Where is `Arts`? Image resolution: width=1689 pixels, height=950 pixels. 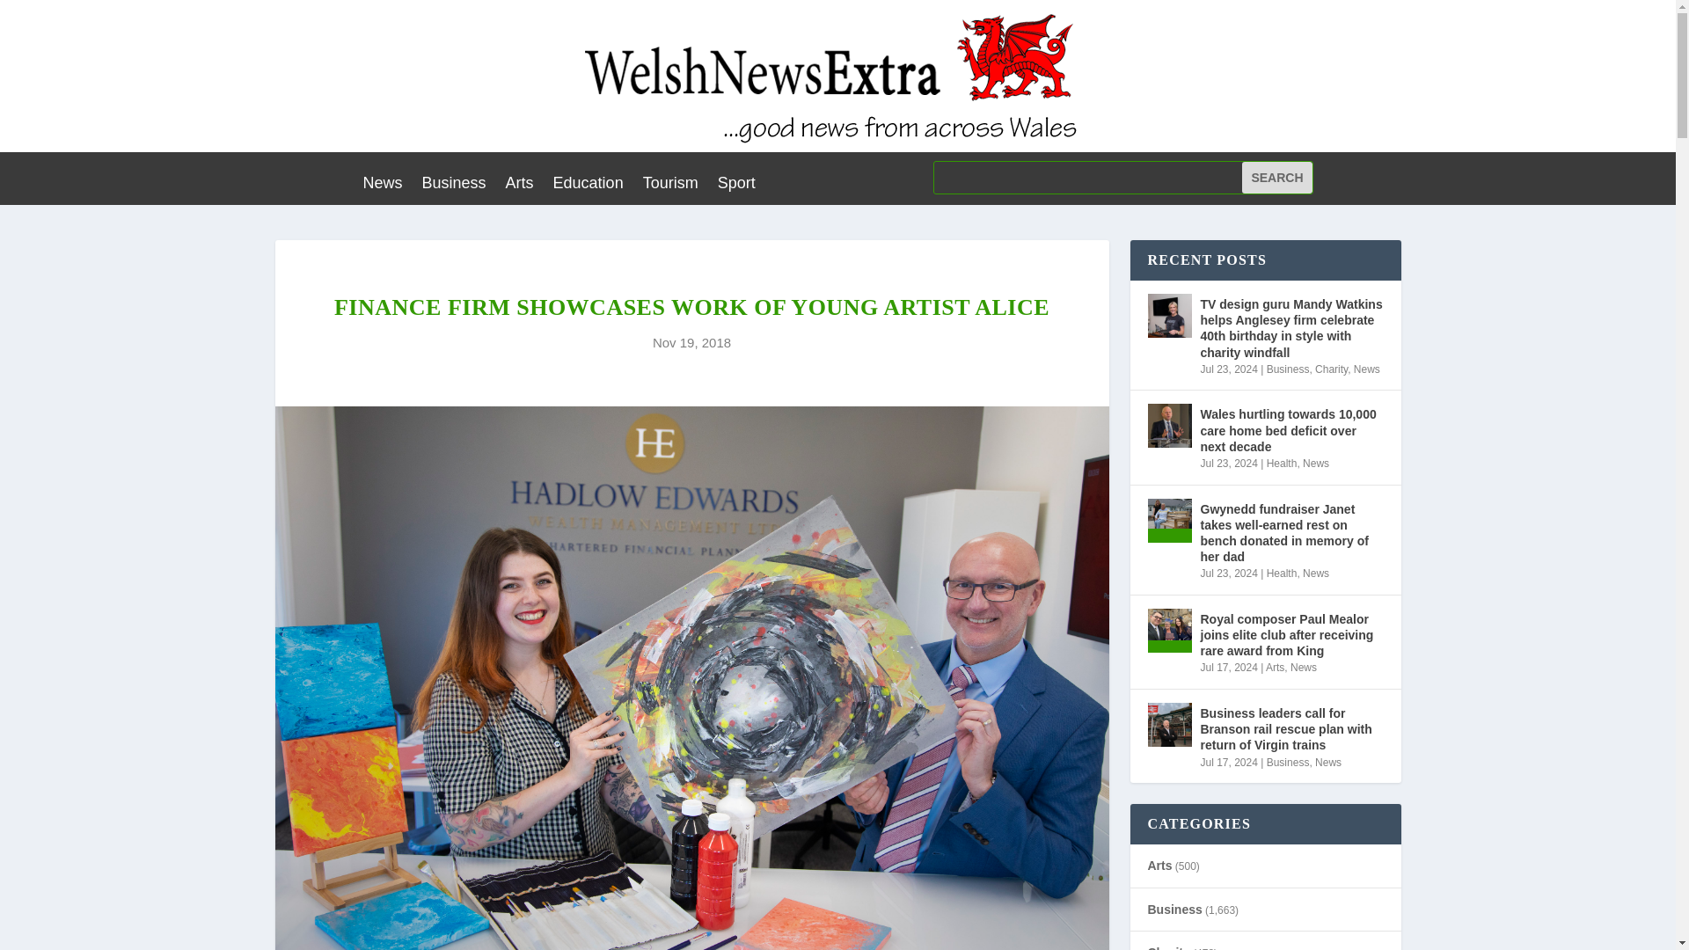 Arts is located at coordinates (519, 186).